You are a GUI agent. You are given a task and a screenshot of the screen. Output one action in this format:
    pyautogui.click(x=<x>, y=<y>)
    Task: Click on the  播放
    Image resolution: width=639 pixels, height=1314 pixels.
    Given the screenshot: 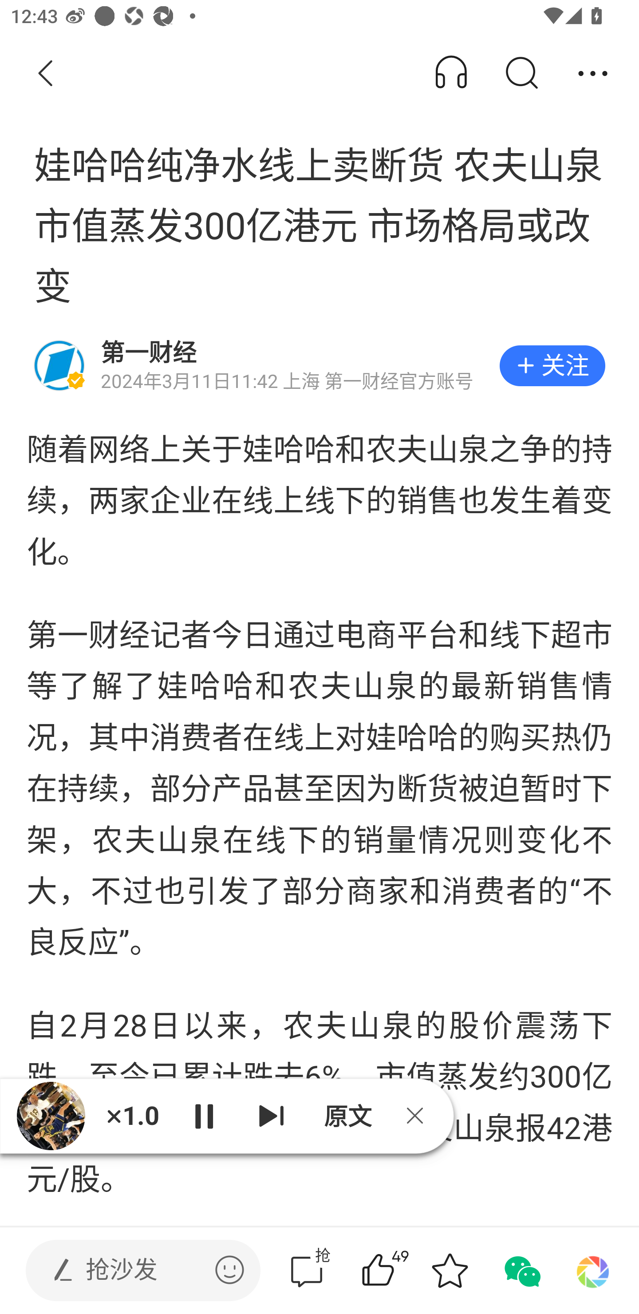 What is the action you would take?
    pyautogui.click(x=203, y=1115)
    